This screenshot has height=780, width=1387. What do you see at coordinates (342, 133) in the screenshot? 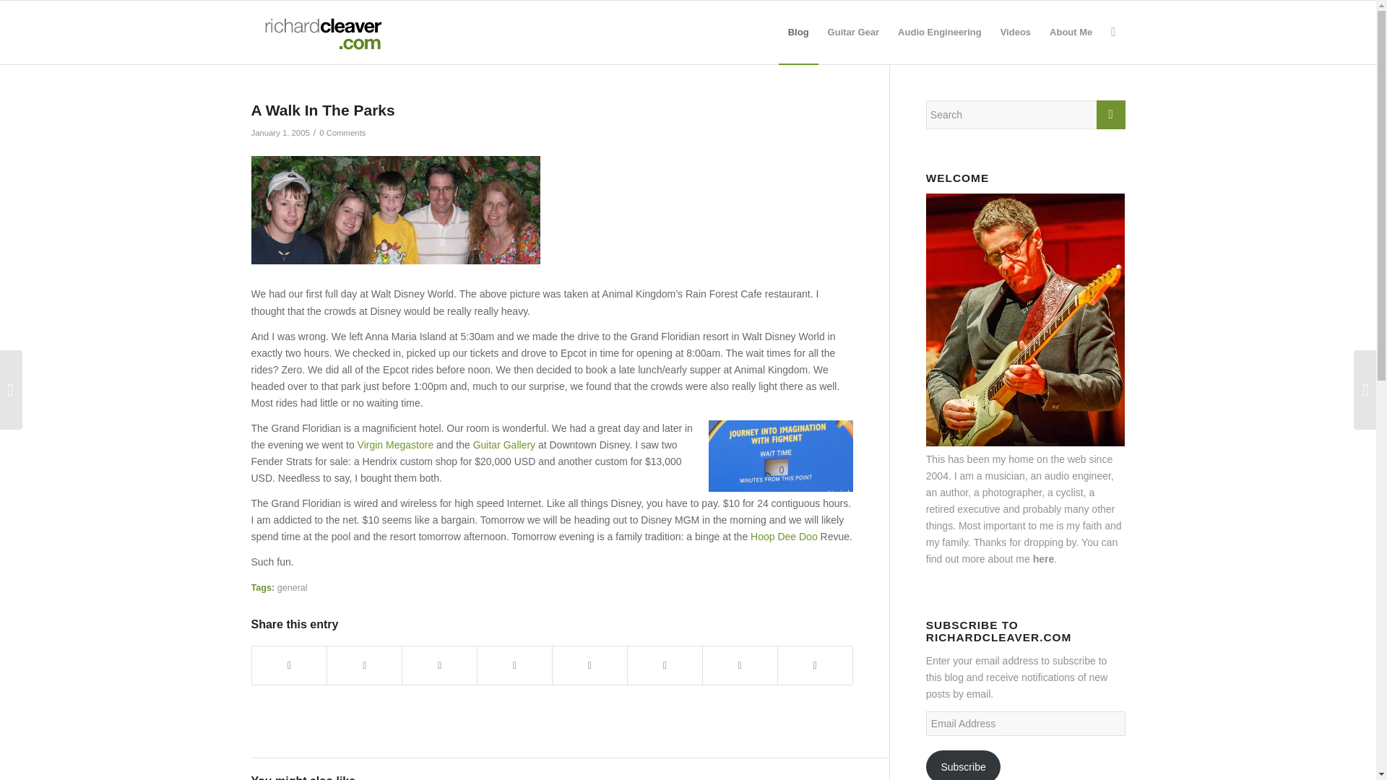
I see `0 Comments` at bounding box center [342, 133].